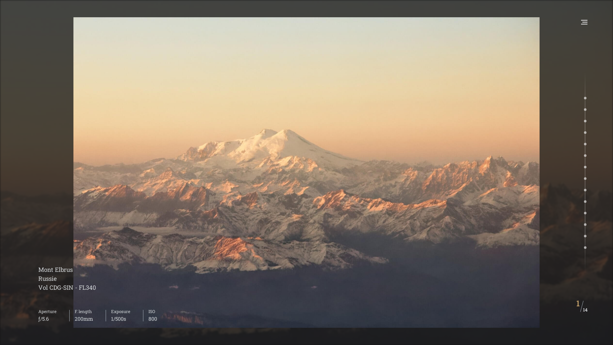  I want to click on 1, so click(578, 303).